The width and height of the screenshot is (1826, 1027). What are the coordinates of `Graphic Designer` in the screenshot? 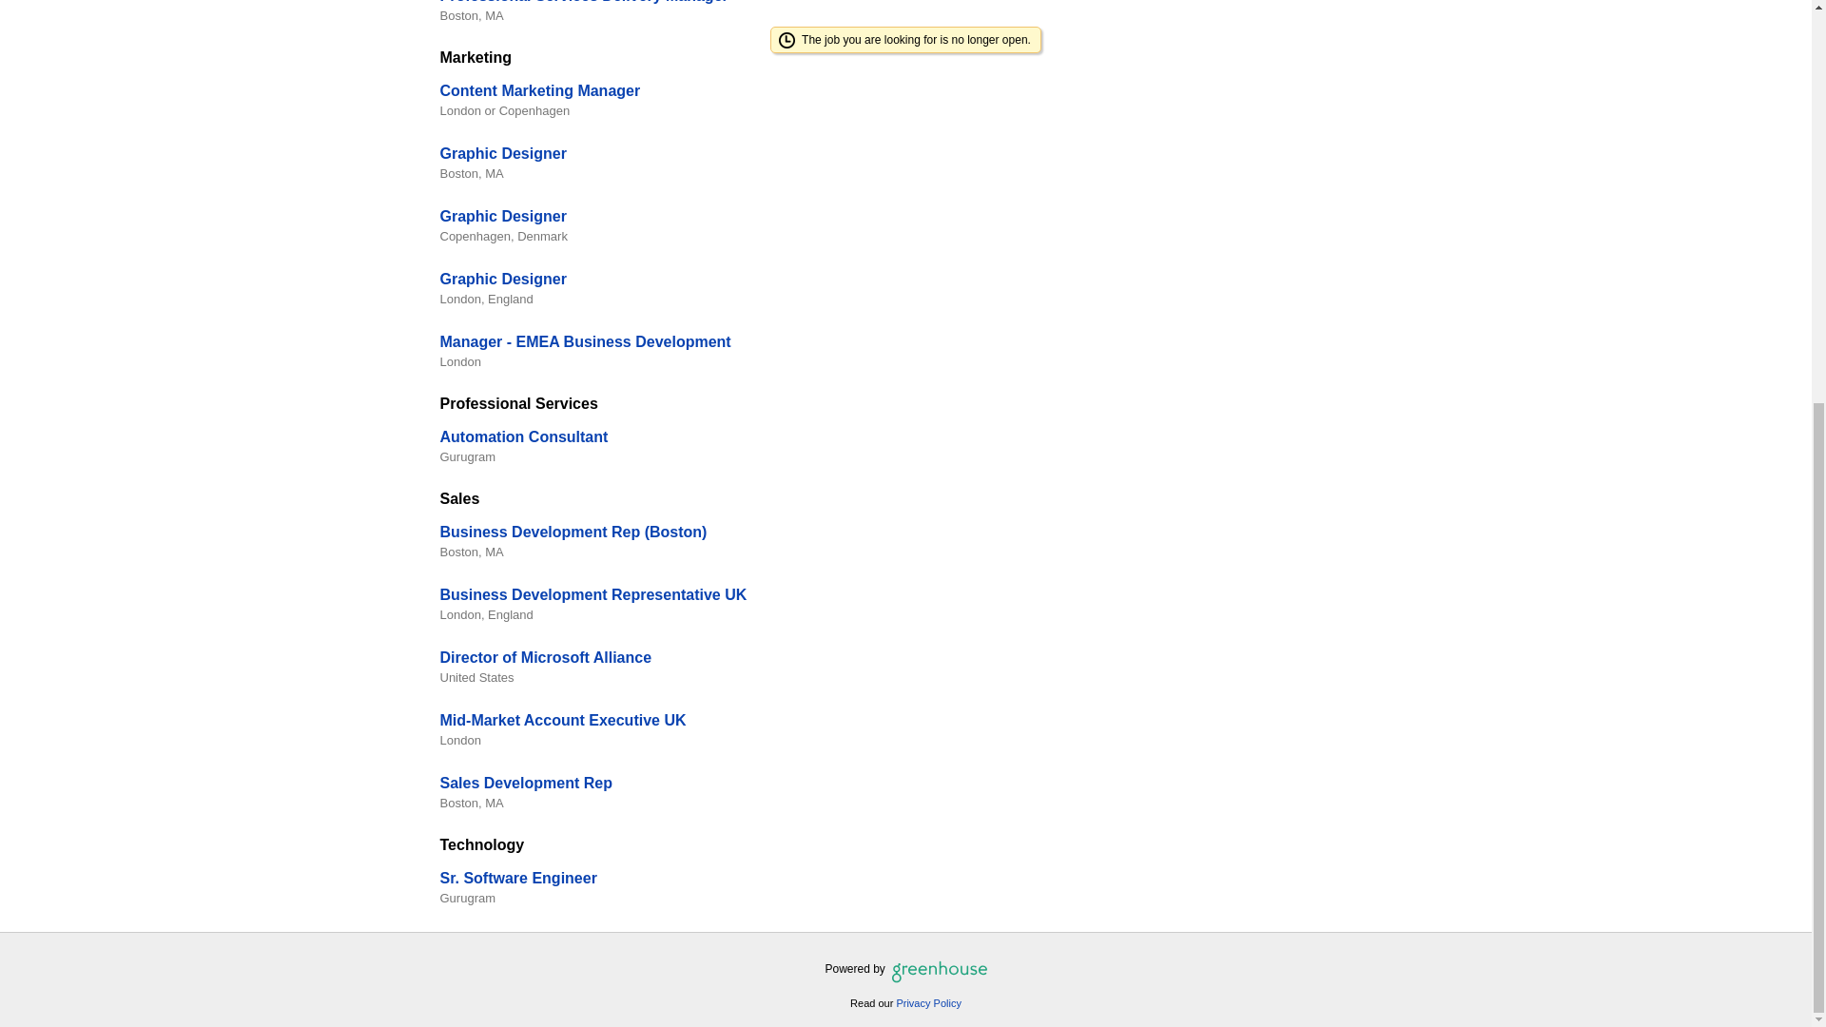 It's located at (502, 153).